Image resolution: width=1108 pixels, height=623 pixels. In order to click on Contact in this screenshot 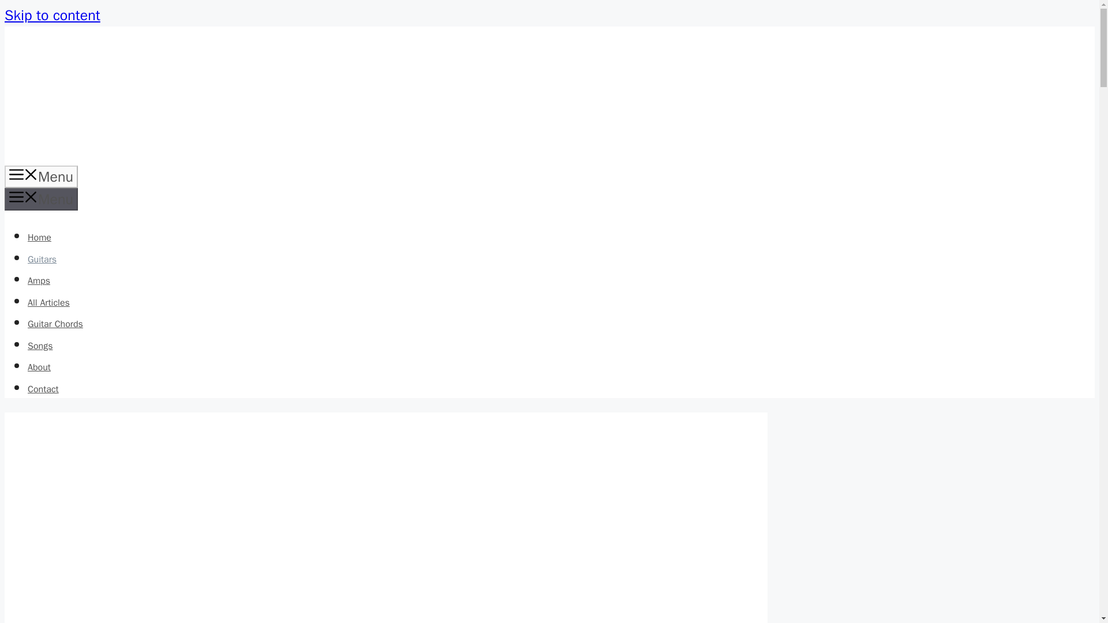, I will do `click(43, 389)`.